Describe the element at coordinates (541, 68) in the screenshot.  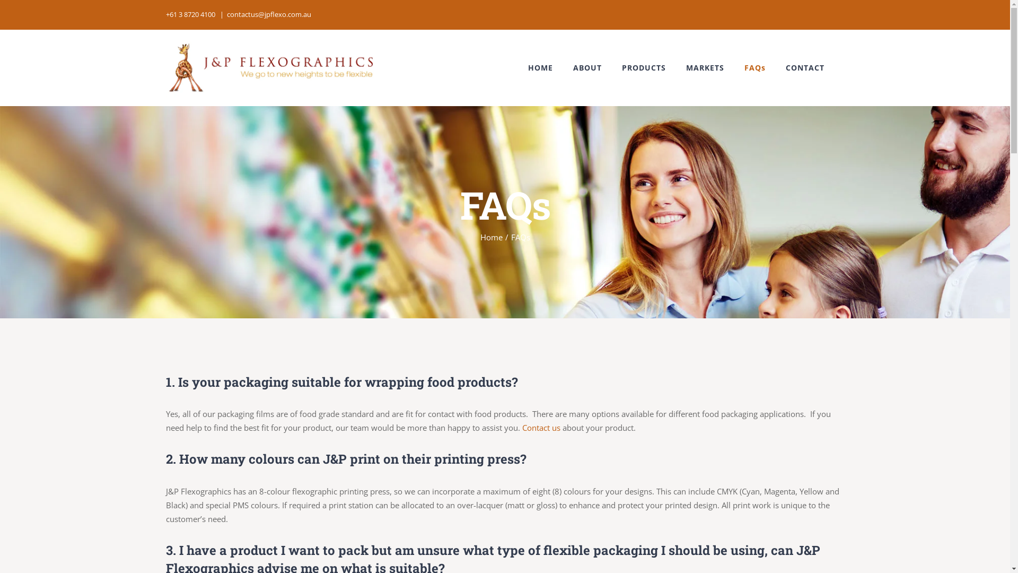
I see `HOME` at that location.